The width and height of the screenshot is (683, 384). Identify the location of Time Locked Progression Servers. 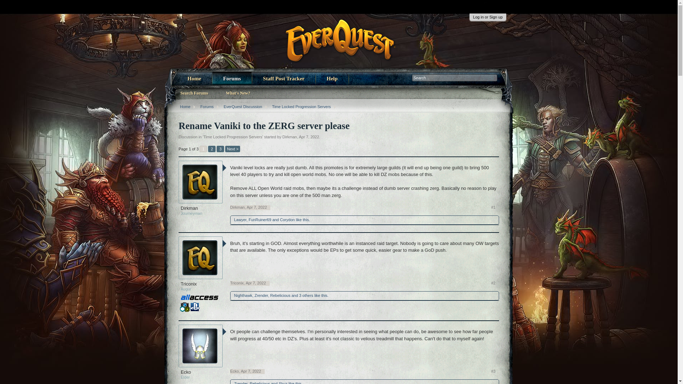
(300, 107).